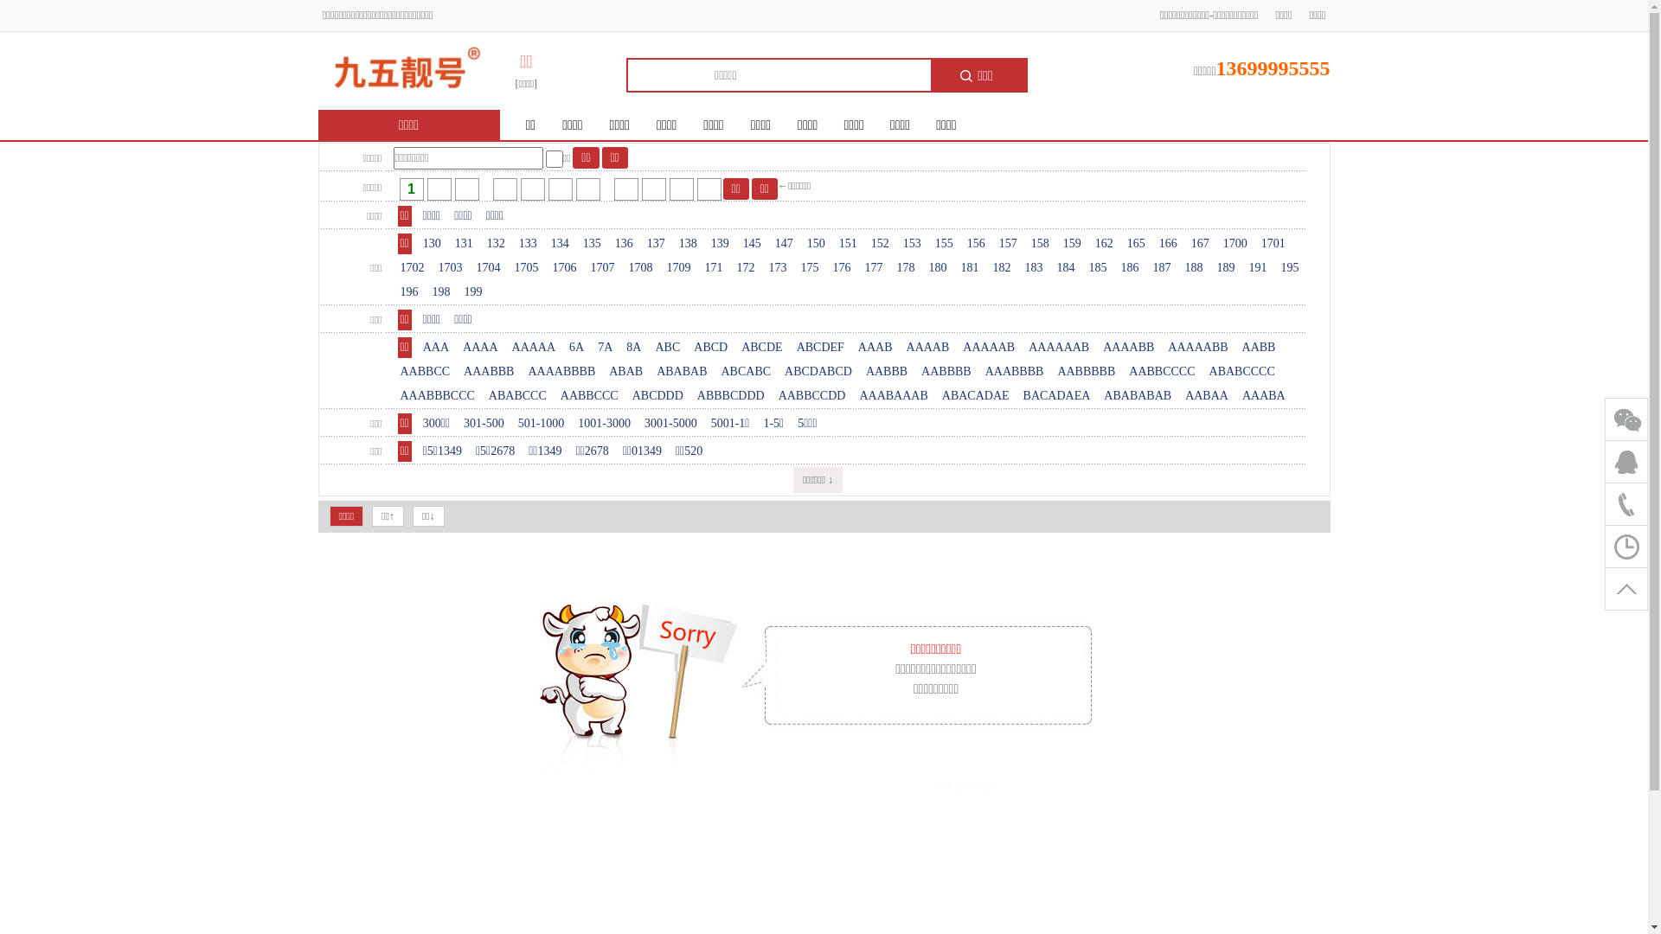 This screenshot has height=934, width=1661. I want to click on 172, so click(746, 268).